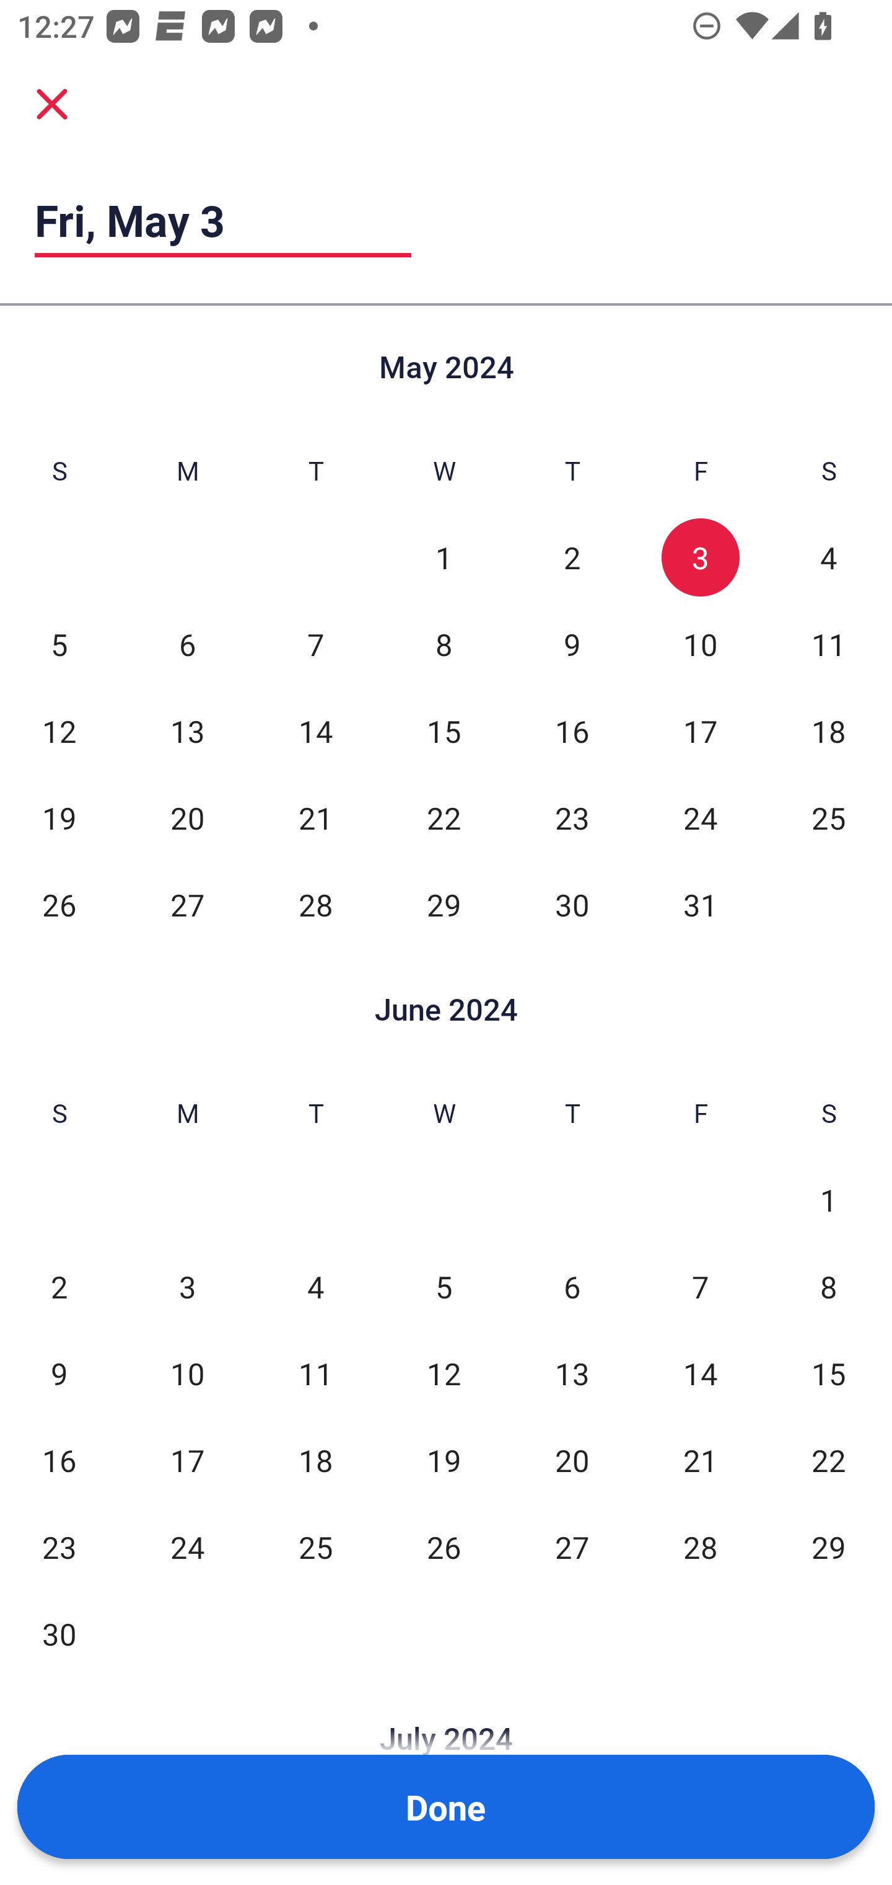 The height and width of the screenshot is (1885, 892). What do you see at coordinates (572, 557) in the screenshot?
I see `2 Thu, May 2, Not Selected` at bounding box center [572, 557].